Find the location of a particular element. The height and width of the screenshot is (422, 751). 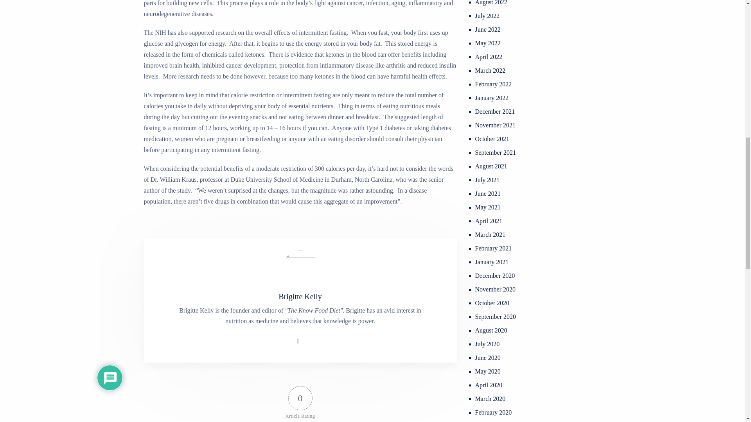

Brigitte Kelly is located at coordinates (300, 297).